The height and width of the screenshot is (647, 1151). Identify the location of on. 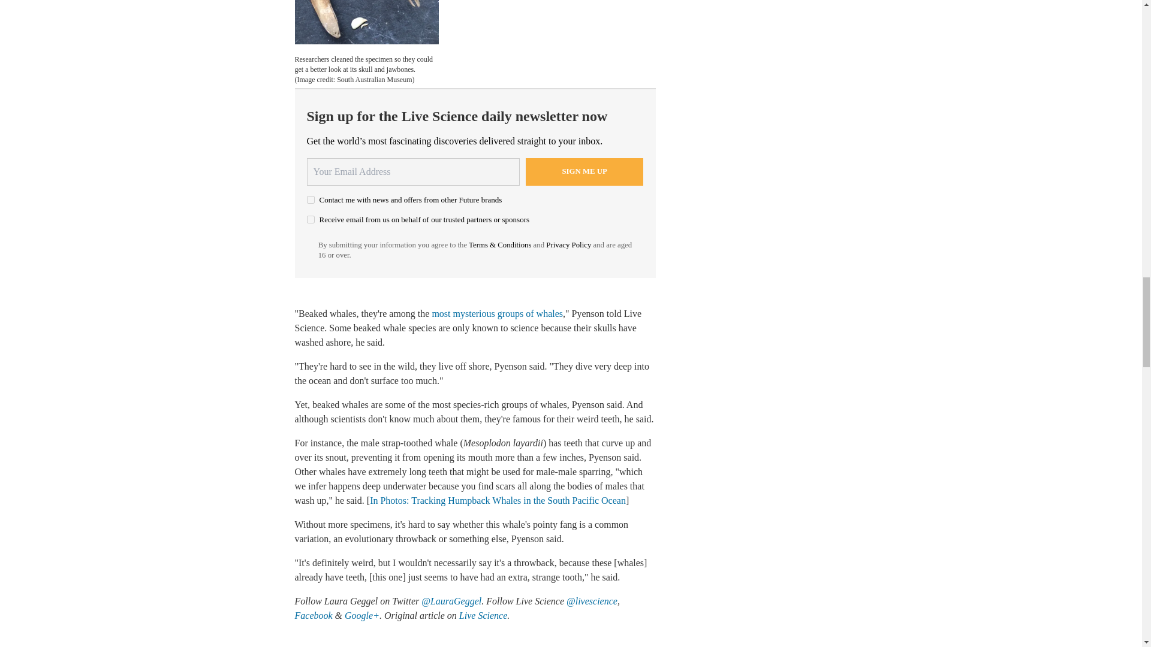
(311, 200).